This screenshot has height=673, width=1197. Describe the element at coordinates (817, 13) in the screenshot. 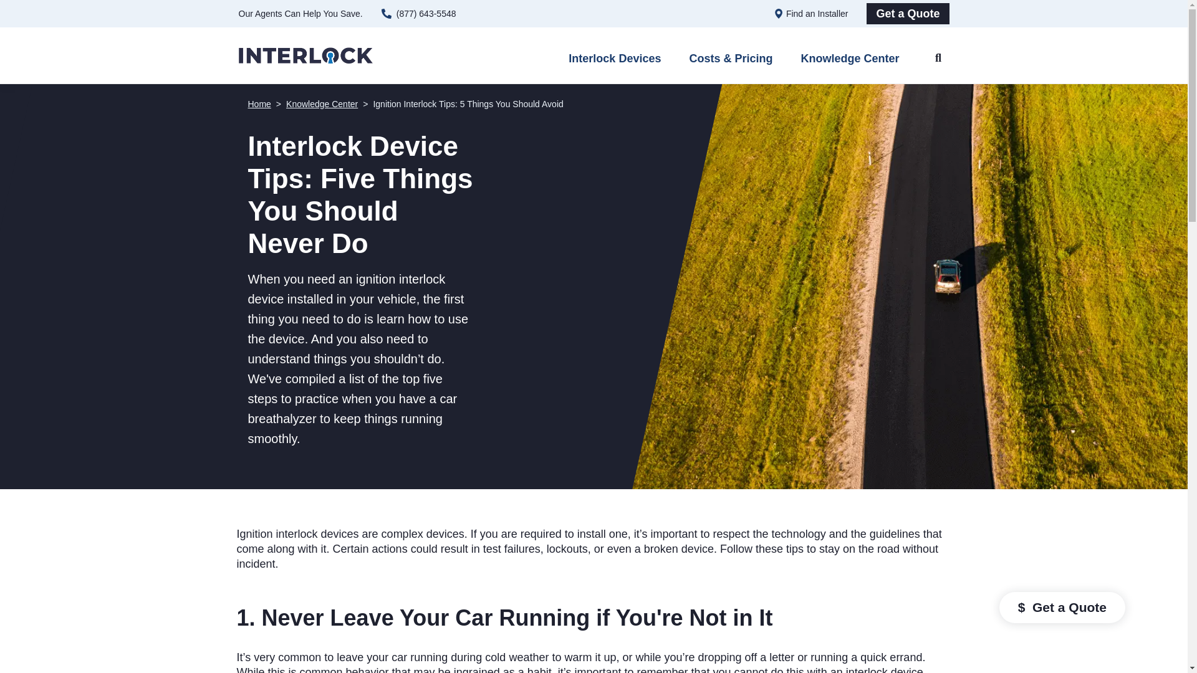

I see `Find an Installer` at that location.